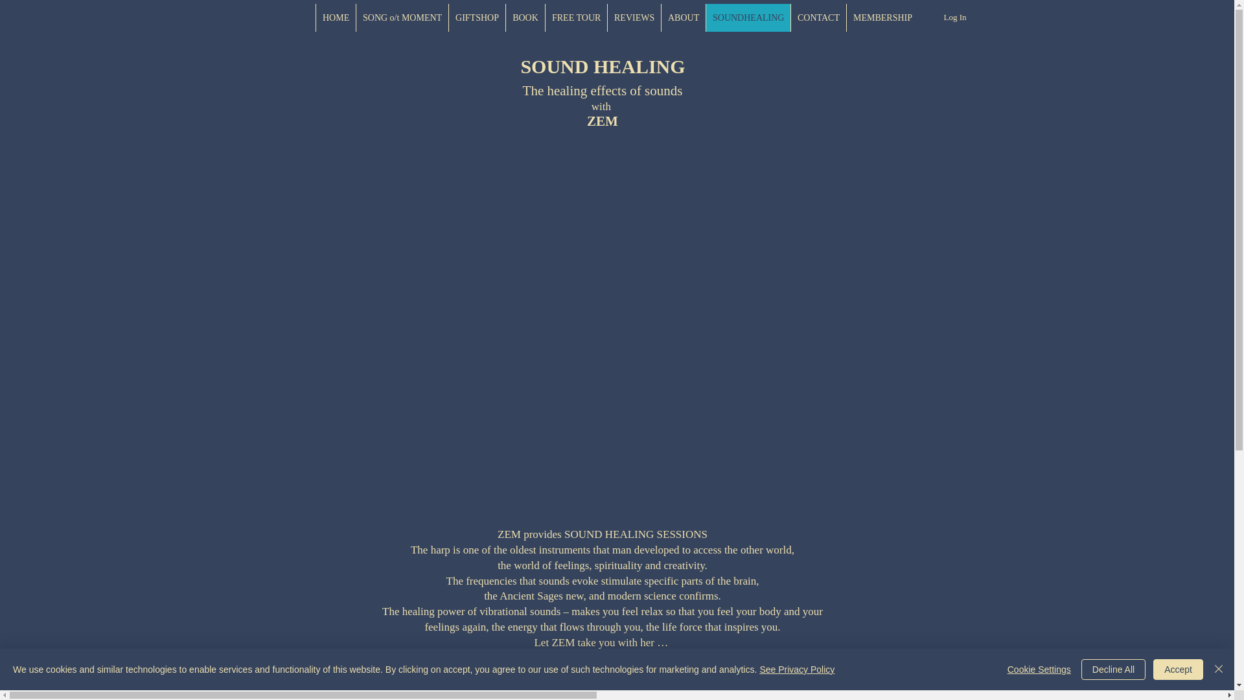 The width and height of the screenshot is (1244, 700). What do you see at coordinates (476, 17) in the screenshot?
I see `GIFTSHOP` at bounding box center [476, 17].